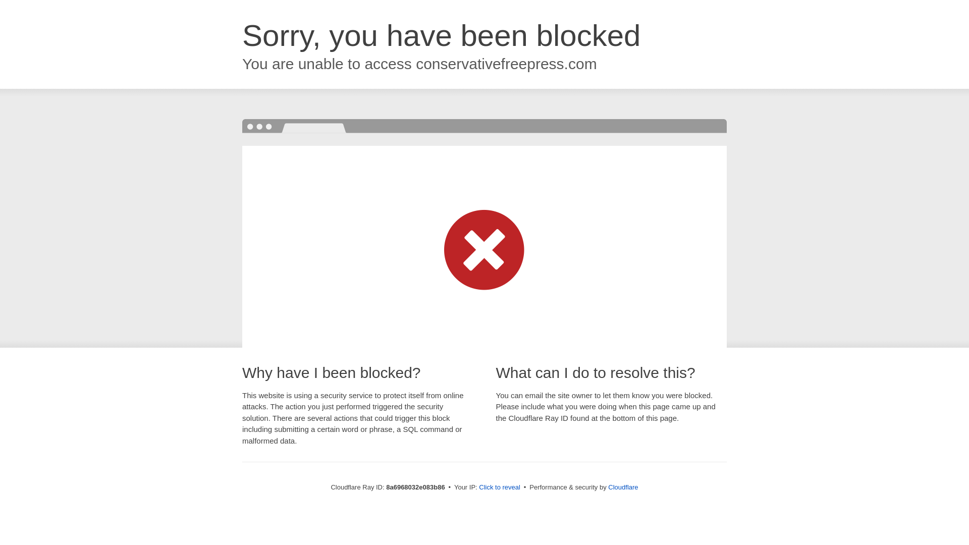  I want to click on Click to reveal, so click(500, 487).